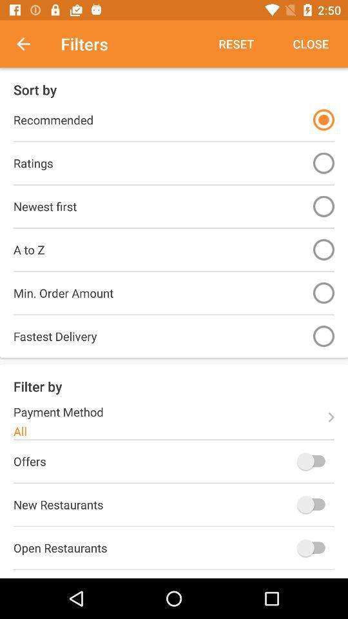 The width and height of the screenshot is (348, 619). Describe the element at coordinates (324, 162) in the screenshot. I see `toggle ratings` at that location.